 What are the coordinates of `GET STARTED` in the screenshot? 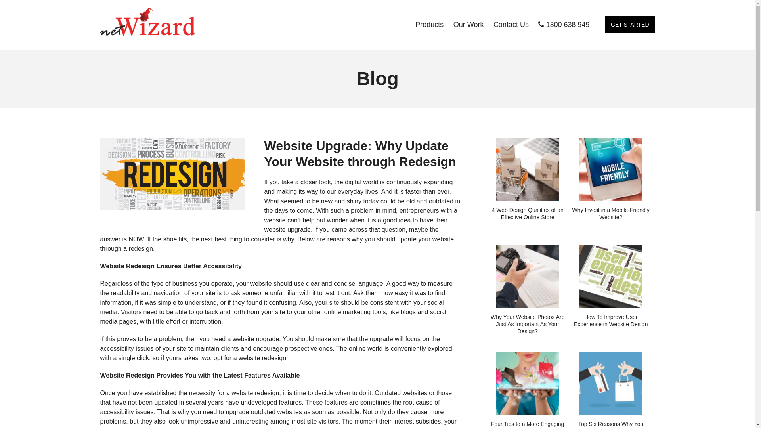 It's located at (630, 25).